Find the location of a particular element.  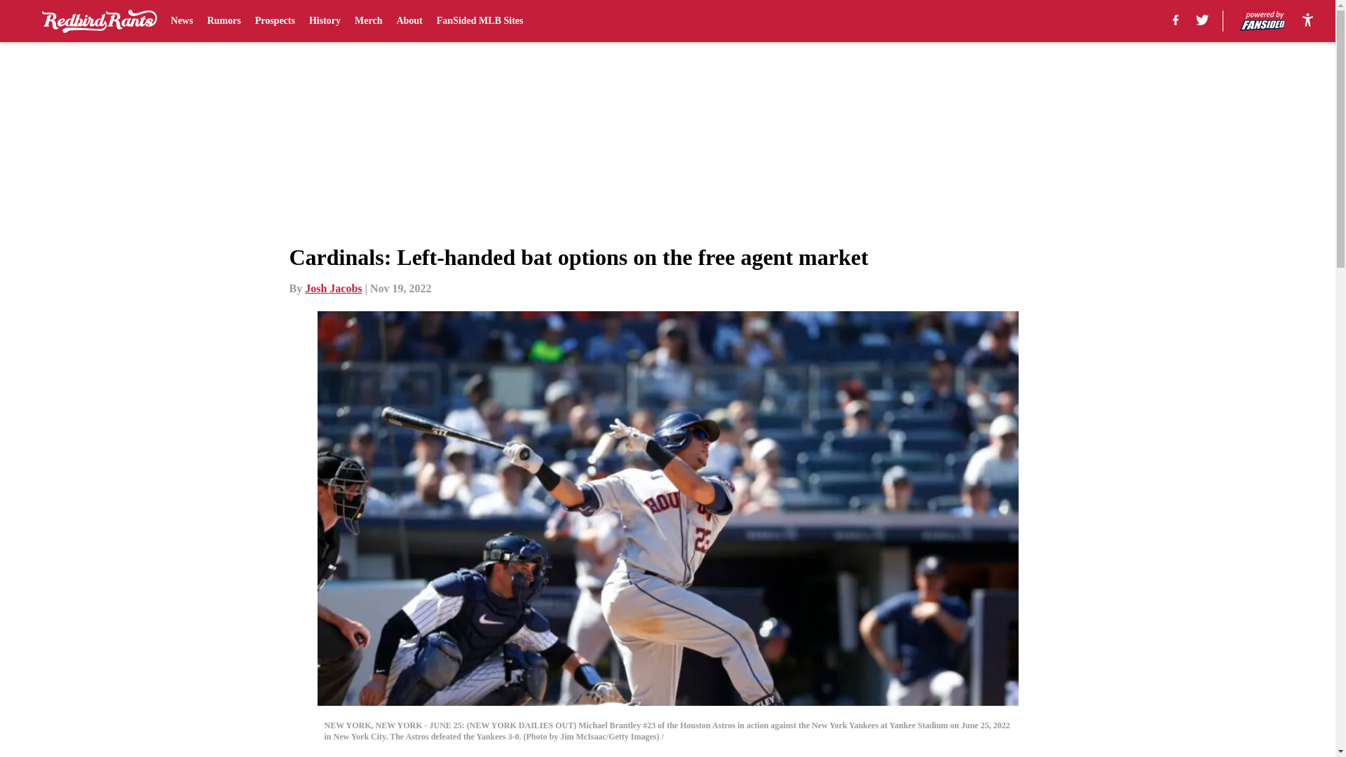

Prospects is located at coordinates (275, 21).